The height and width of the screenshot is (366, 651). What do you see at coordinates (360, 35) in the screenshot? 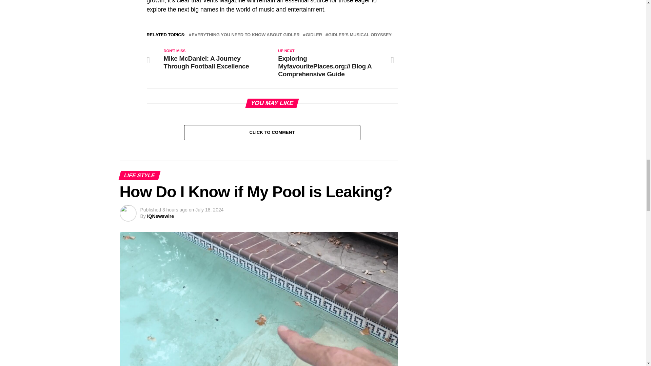
I see `GIDLER'S MUSICAL ODYSSEY:` at bounding box center [360, 35].